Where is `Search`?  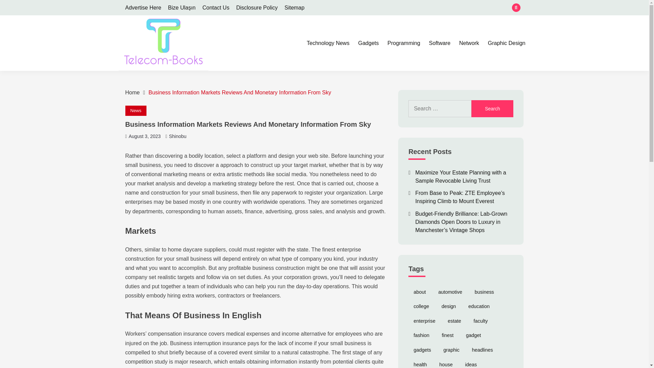 Search is located at coordinates (493, 108).